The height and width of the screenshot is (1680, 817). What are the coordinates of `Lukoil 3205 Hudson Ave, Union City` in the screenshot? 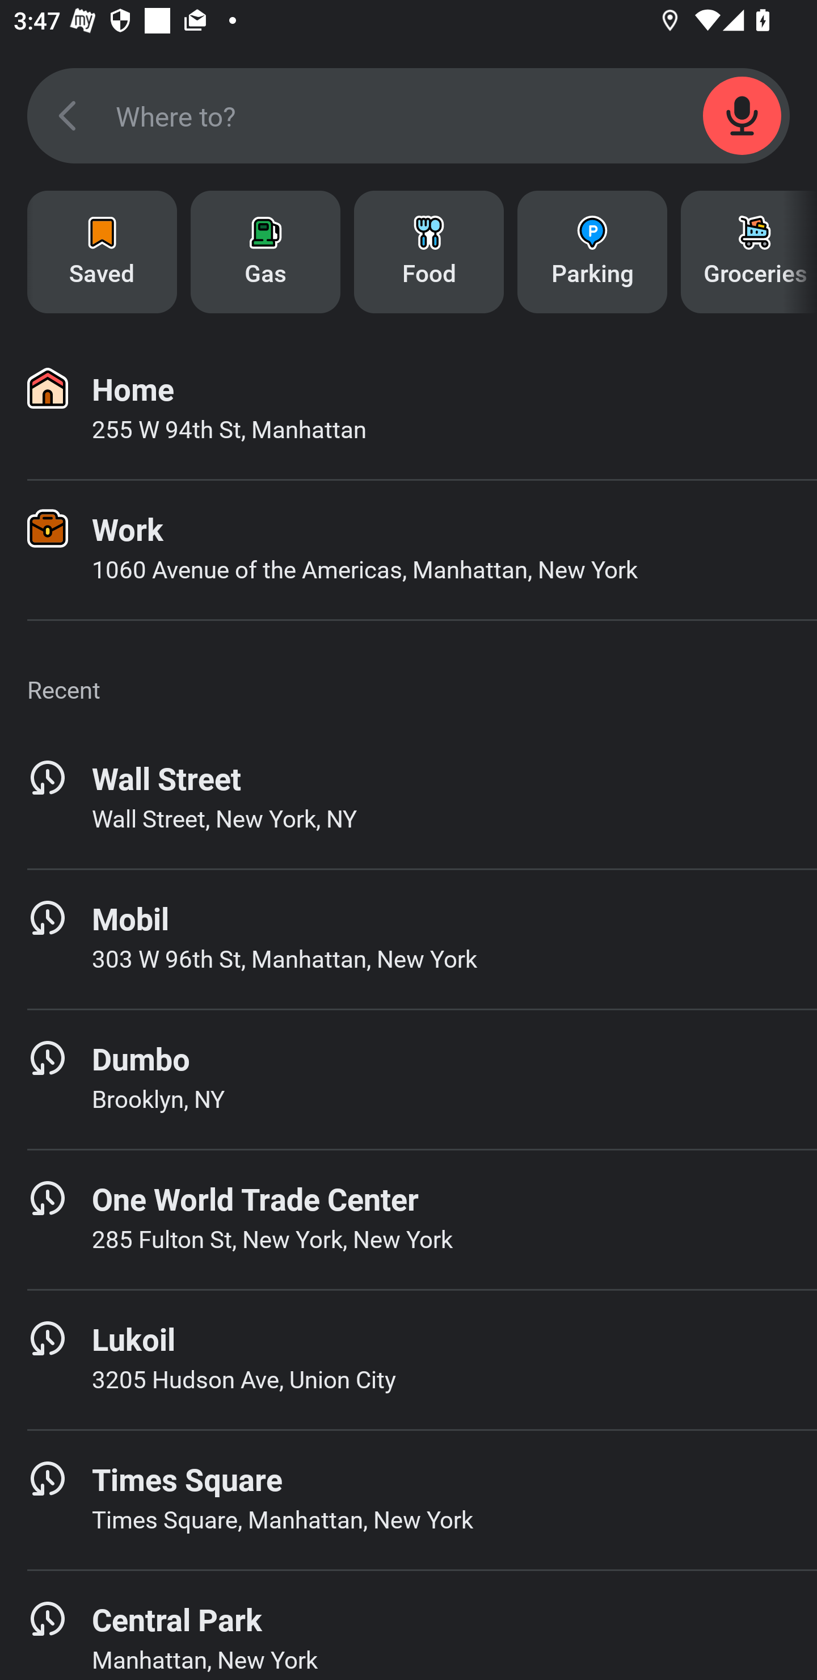 It's located at (408, 1360).